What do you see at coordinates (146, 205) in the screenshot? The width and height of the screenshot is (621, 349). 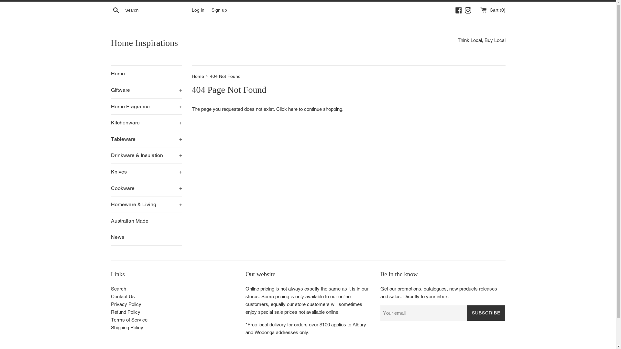 I see `Homeware & Living
+` at bounding box center [146, 205].